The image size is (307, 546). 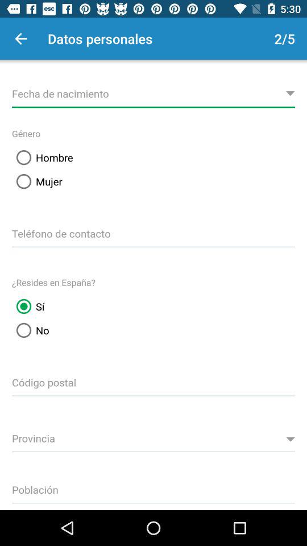 What do you see at coordinates (153, 92) in the screenshot?
I see `click more details` at bounding box center [153, 92].